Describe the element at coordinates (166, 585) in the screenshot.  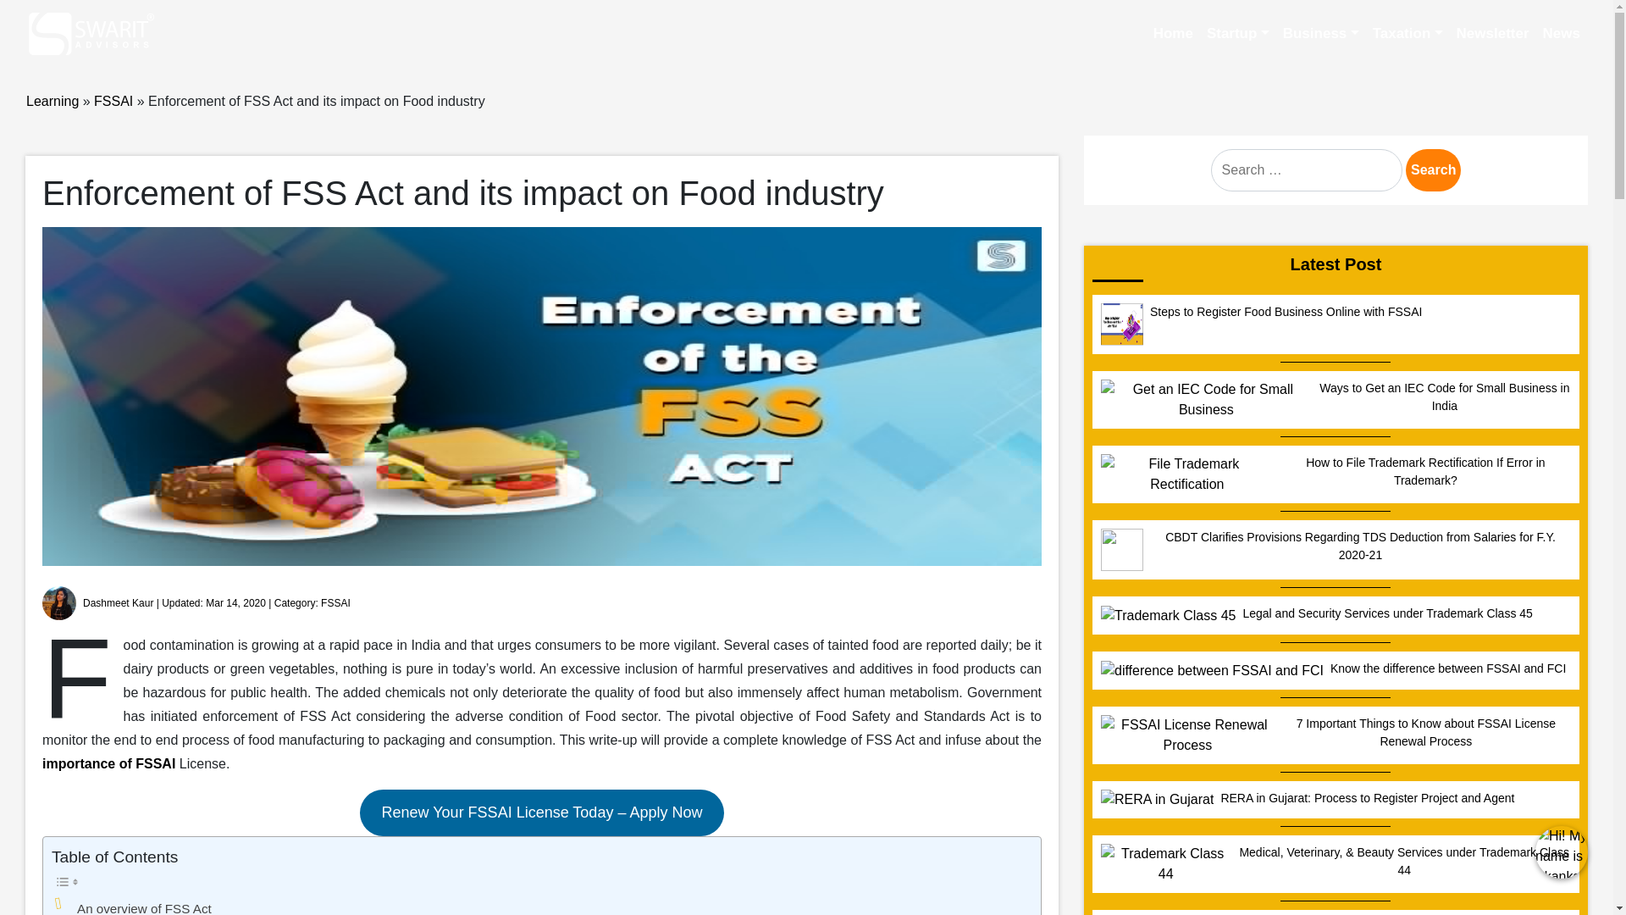
I see `Operations under Food Safety and Standards Act` at that location.